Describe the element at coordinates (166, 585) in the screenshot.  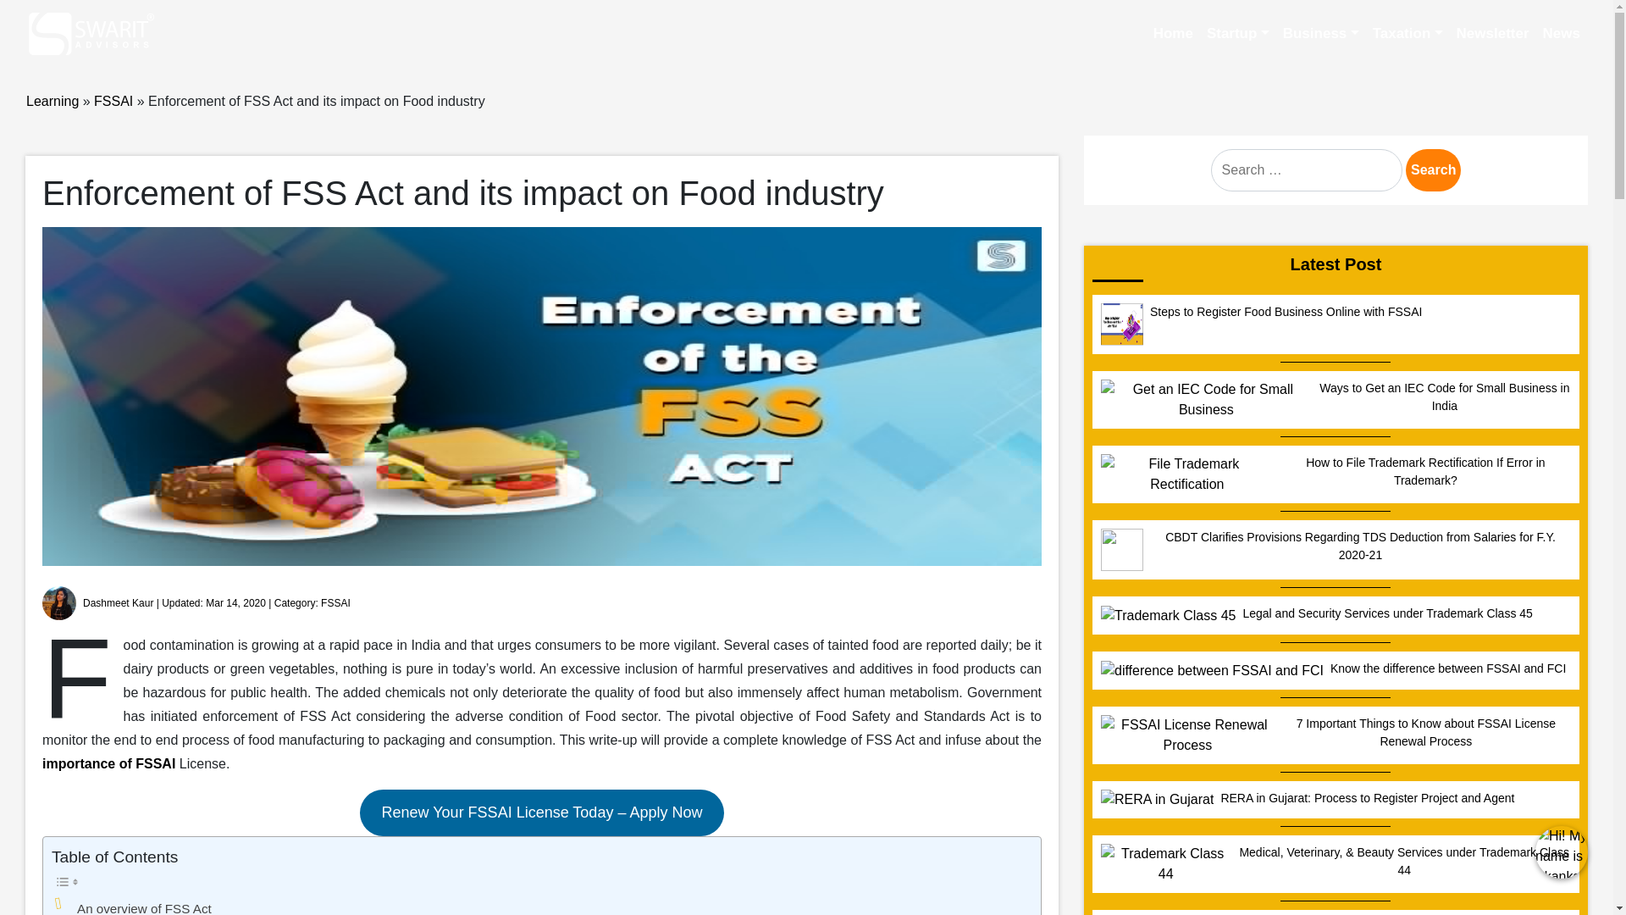
I see `Operations under Food Safety and Standards Act` at that location.